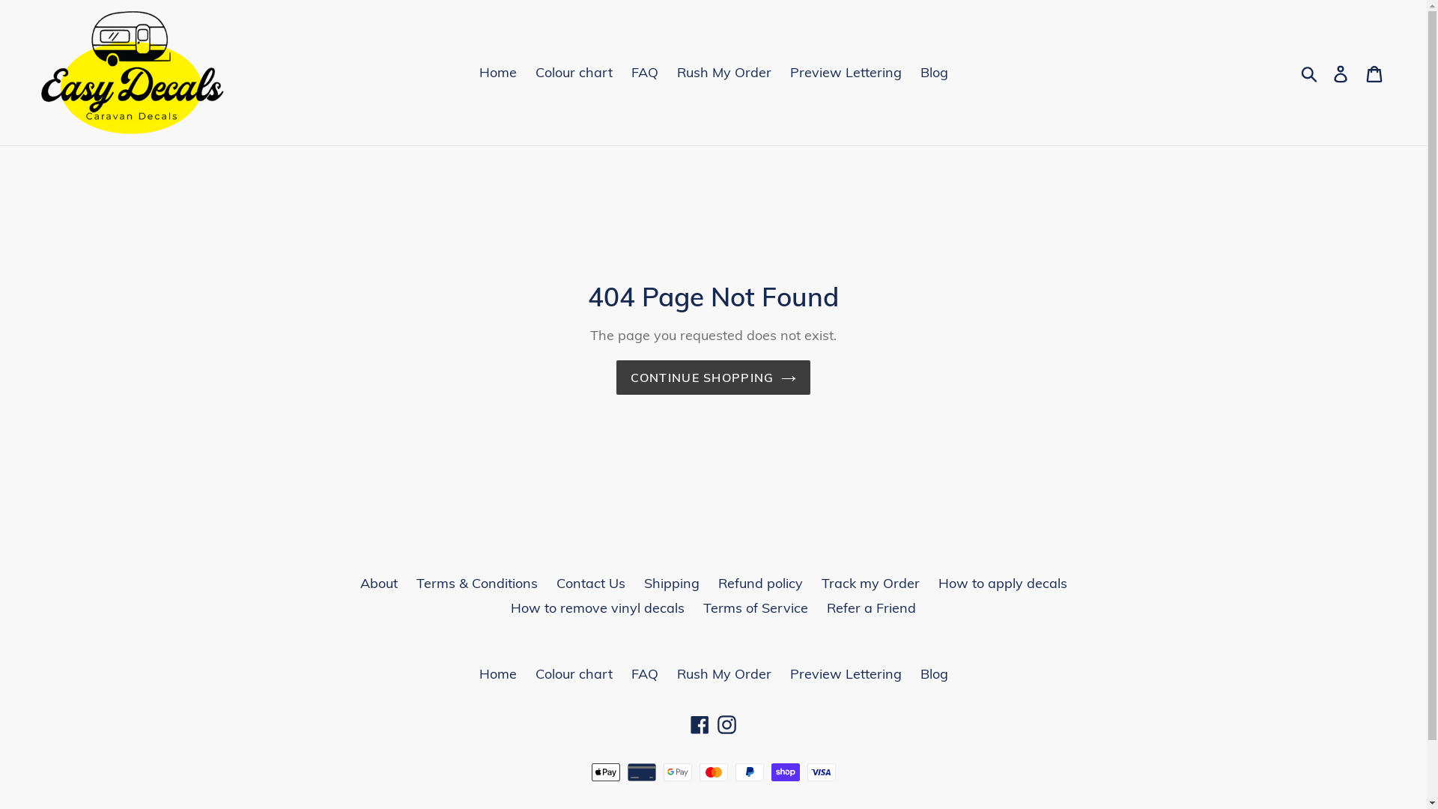 The width and height of the screenshot is (1438, 809). Describe the element at coordinates (672, 583) in the screenshot. I see `Shipping` at that location.